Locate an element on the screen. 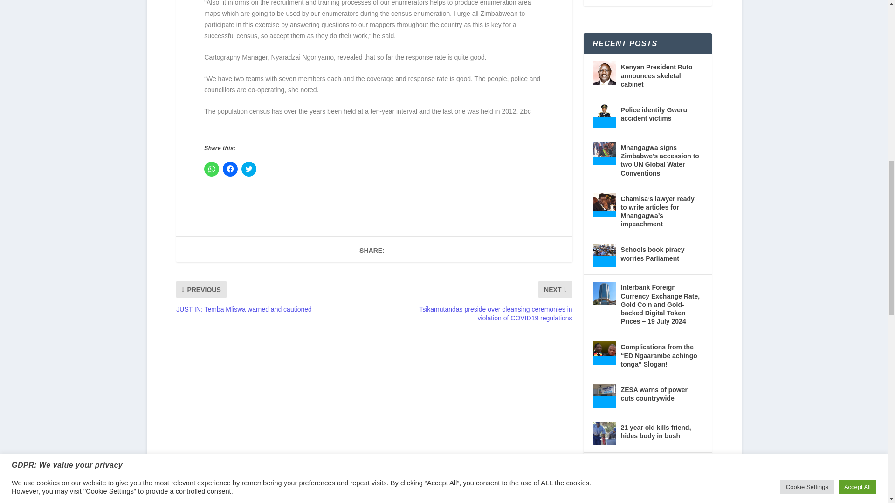 The width and height of the screenshot is (895, 503). Click to share on Twitter is located at coordinates (249, 169).